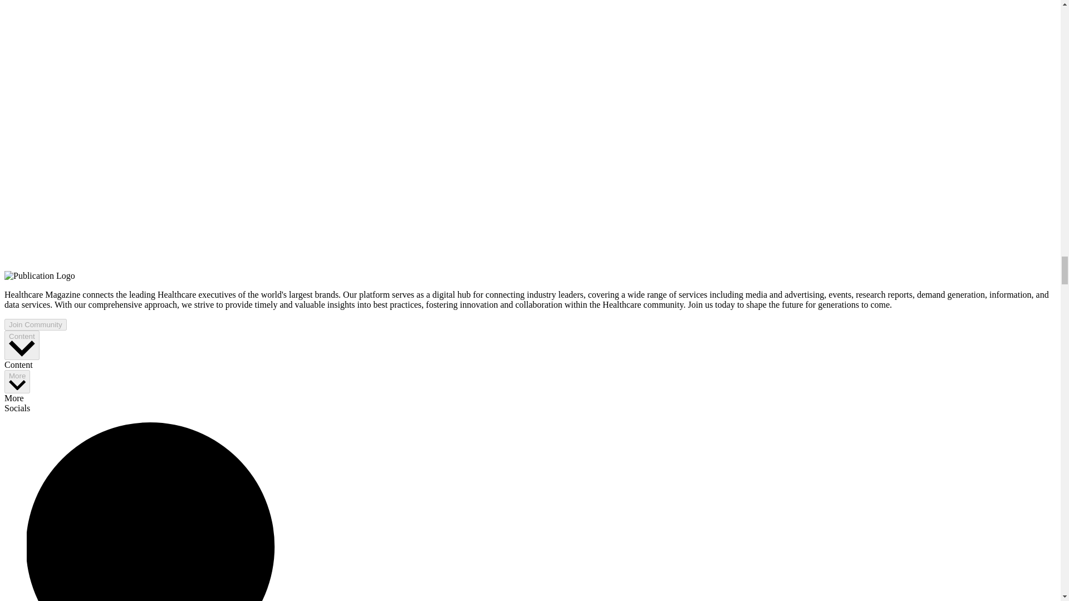 Image resolution: width=1069 pixels, height=601 pixels. I want to click on Content, so click(22, 345).